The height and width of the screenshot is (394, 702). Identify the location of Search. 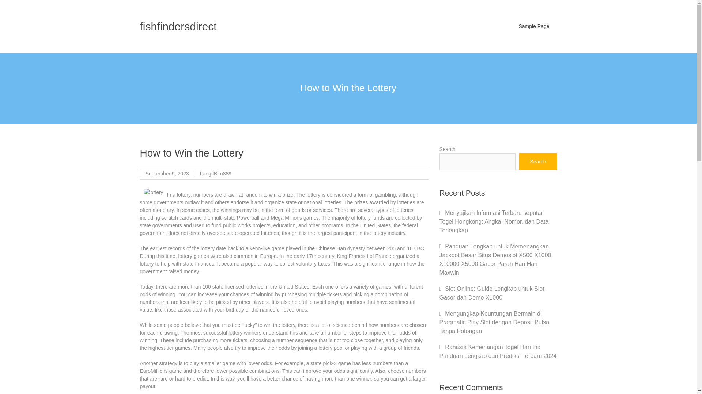
(538, 161).